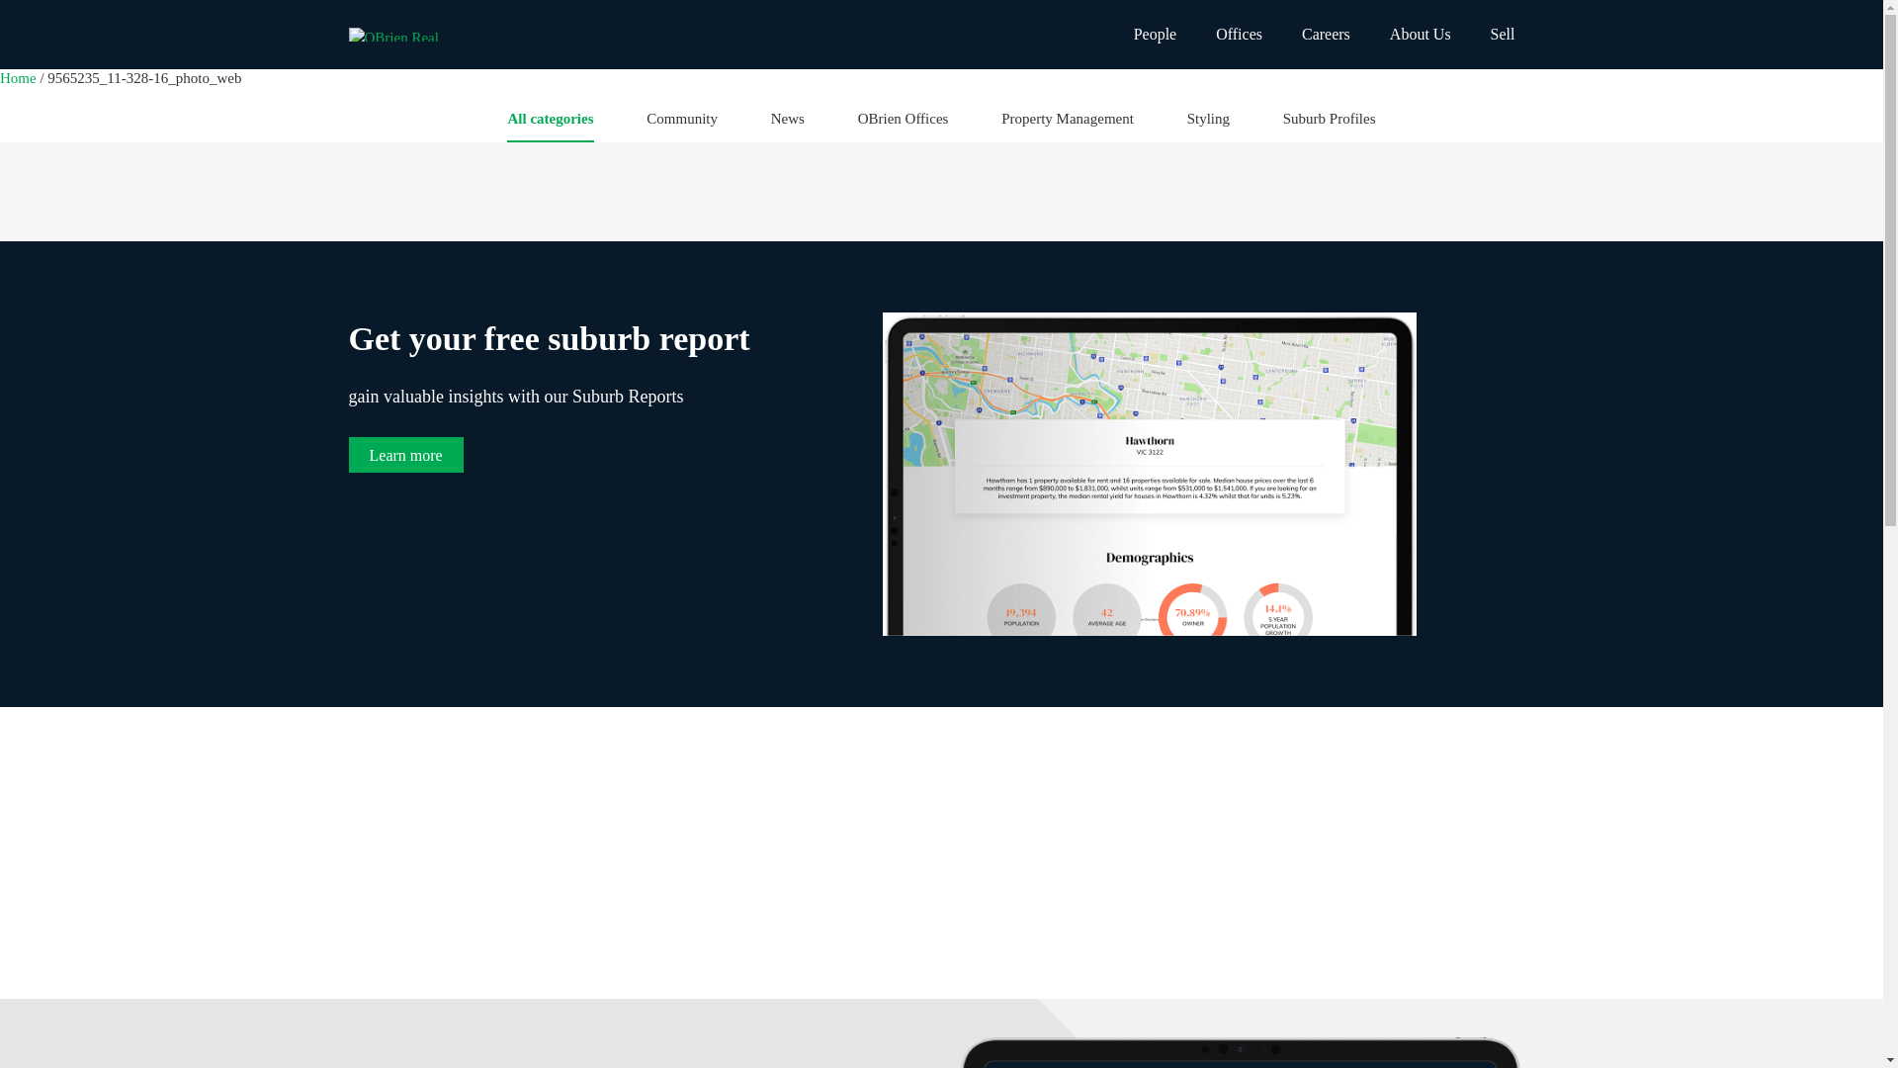 The height and width of the screenshot is (1068, 1898). What do you see at coordinates (1327, 35) in the screenshot?
I see `Careers` at bounding box center [1327, 35].